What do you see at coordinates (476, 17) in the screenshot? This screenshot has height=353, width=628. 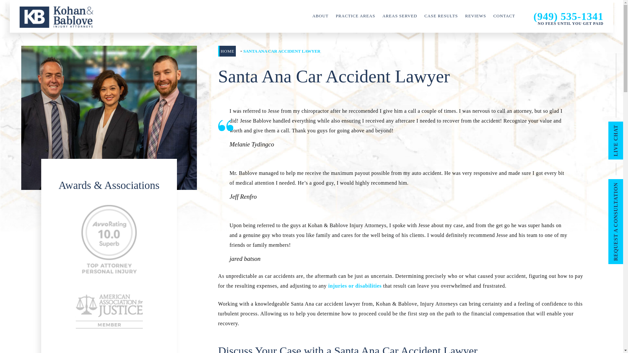 I see `REVIEWS` at bounding box center [476, 17].